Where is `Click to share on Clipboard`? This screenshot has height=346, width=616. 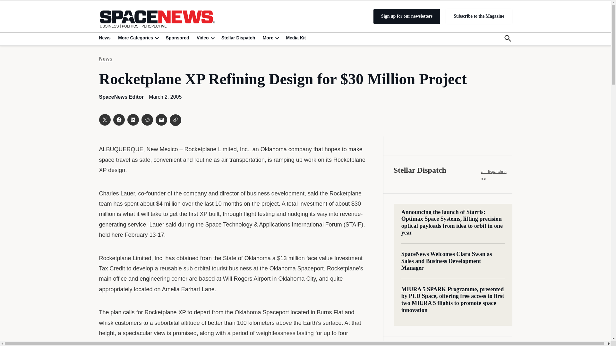 Click to share on Clipboard is located at coordinates (175, 120).